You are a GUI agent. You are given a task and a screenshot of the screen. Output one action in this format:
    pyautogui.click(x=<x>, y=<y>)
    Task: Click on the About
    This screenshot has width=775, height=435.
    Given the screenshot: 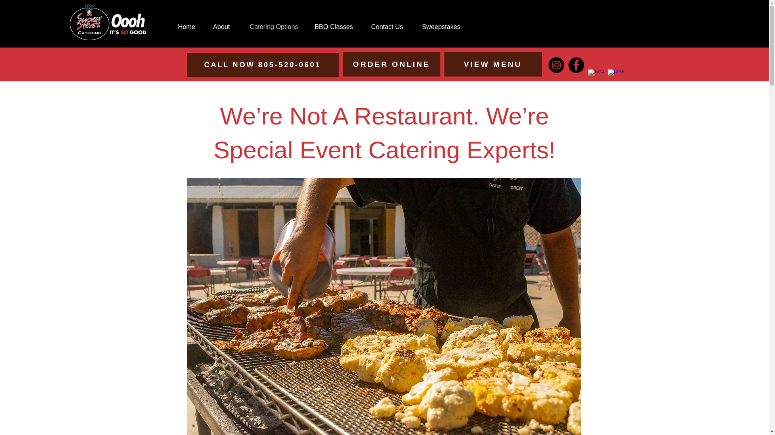 What is the action you would take?
    pyautogui.click(x=219, y=27)
    